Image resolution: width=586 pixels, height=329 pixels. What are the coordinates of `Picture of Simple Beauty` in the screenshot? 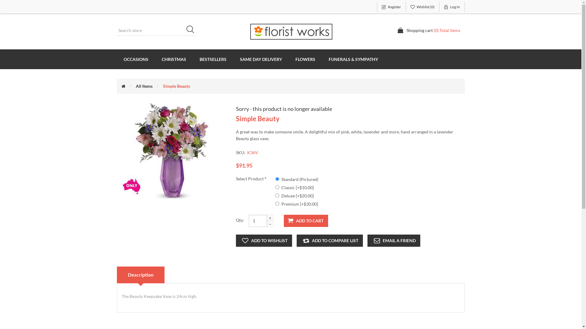 It's located at (172, 151).